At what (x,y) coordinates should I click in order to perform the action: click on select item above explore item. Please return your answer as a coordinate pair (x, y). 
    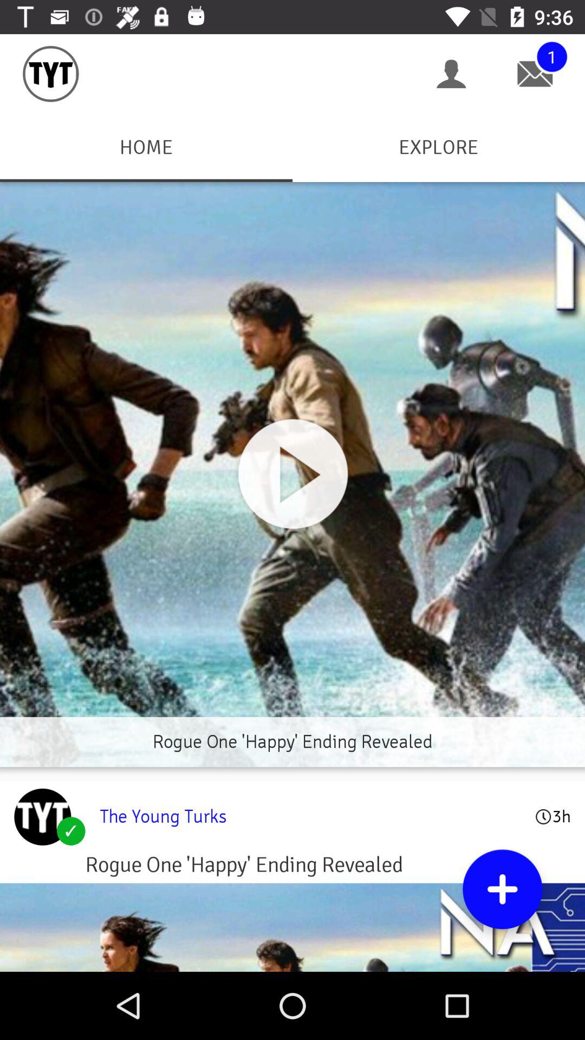
    Looking at the image, I should click on (451, 74).